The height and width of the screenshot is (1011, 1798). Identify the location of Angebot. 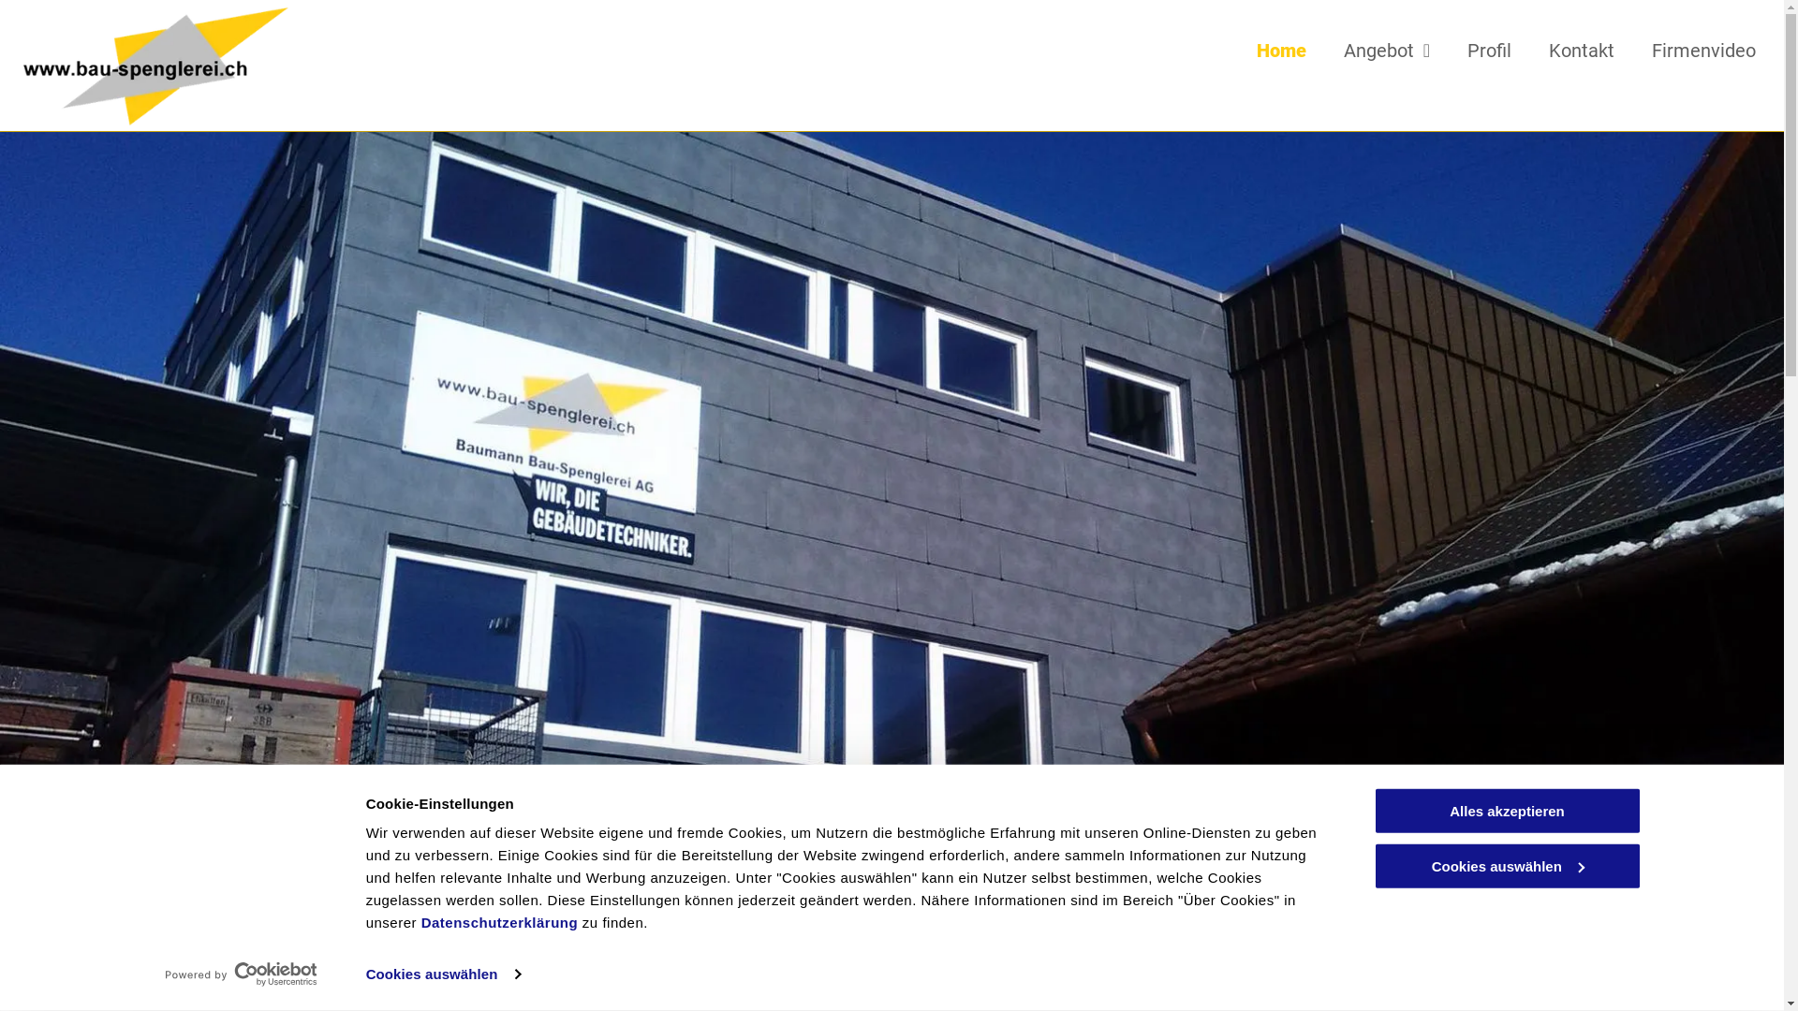
(1387, 51).